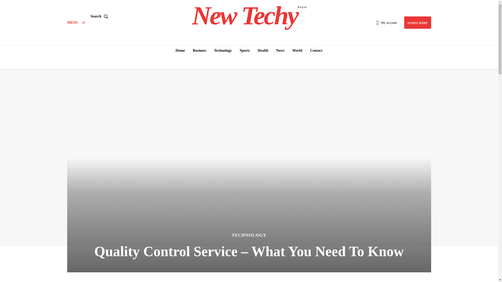  Describe the element at coordinates (76, 22) in the screenshot. I see `MENU` at that location.